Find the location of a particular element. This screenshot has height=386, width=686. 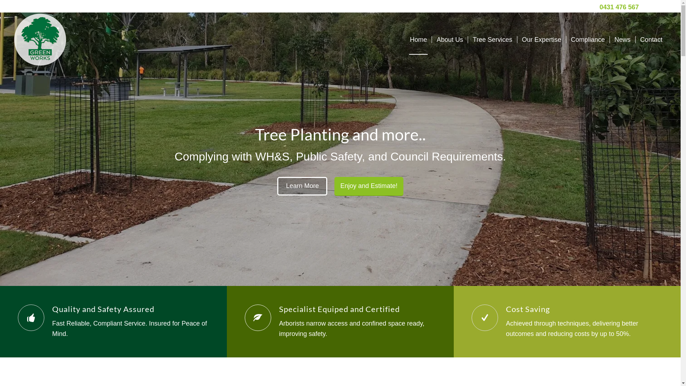

News is located at coordinates (622, 40).